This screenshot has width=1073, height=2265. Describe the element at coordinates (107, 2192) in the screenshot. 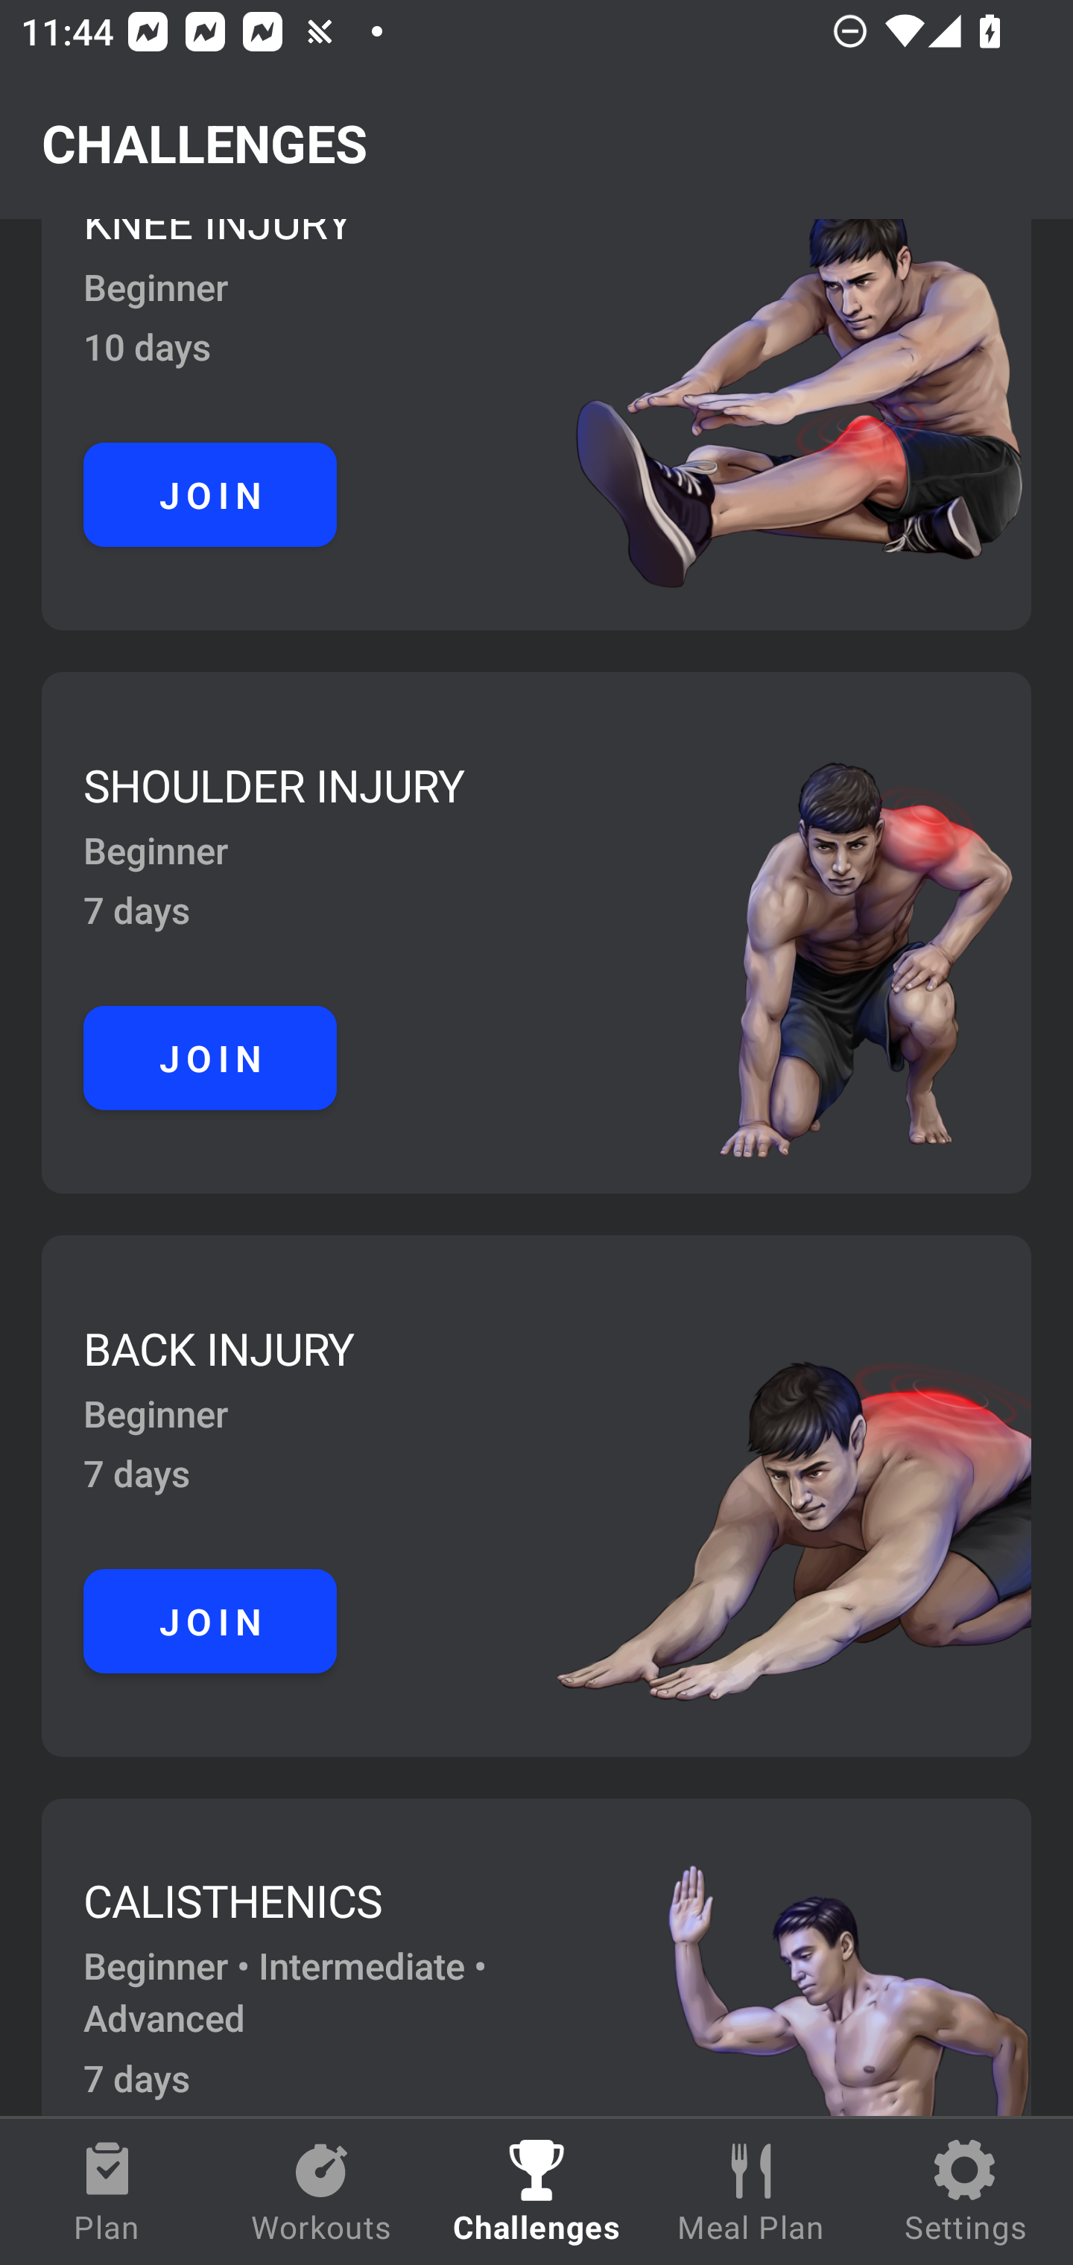

I see ` Plan ` at that location.